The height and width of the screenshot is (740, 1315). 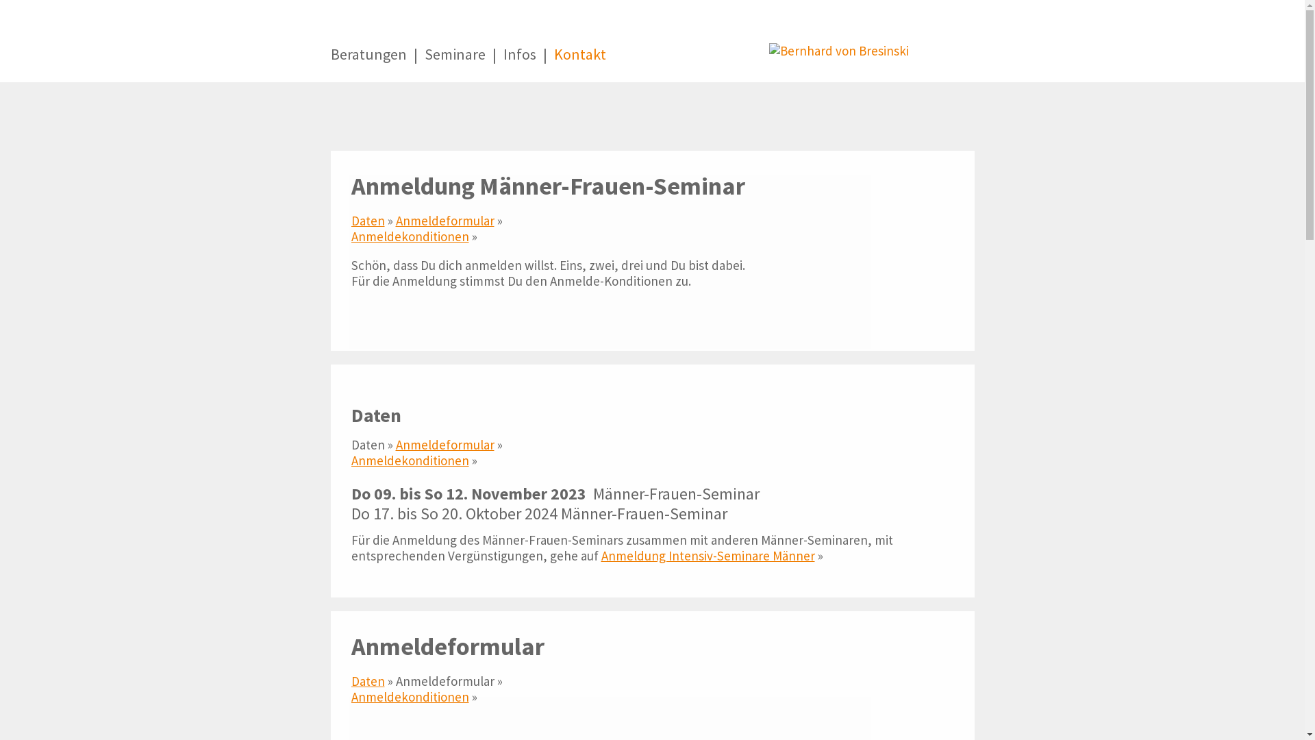 I want to click on Daten, so click(x=367, y=221).